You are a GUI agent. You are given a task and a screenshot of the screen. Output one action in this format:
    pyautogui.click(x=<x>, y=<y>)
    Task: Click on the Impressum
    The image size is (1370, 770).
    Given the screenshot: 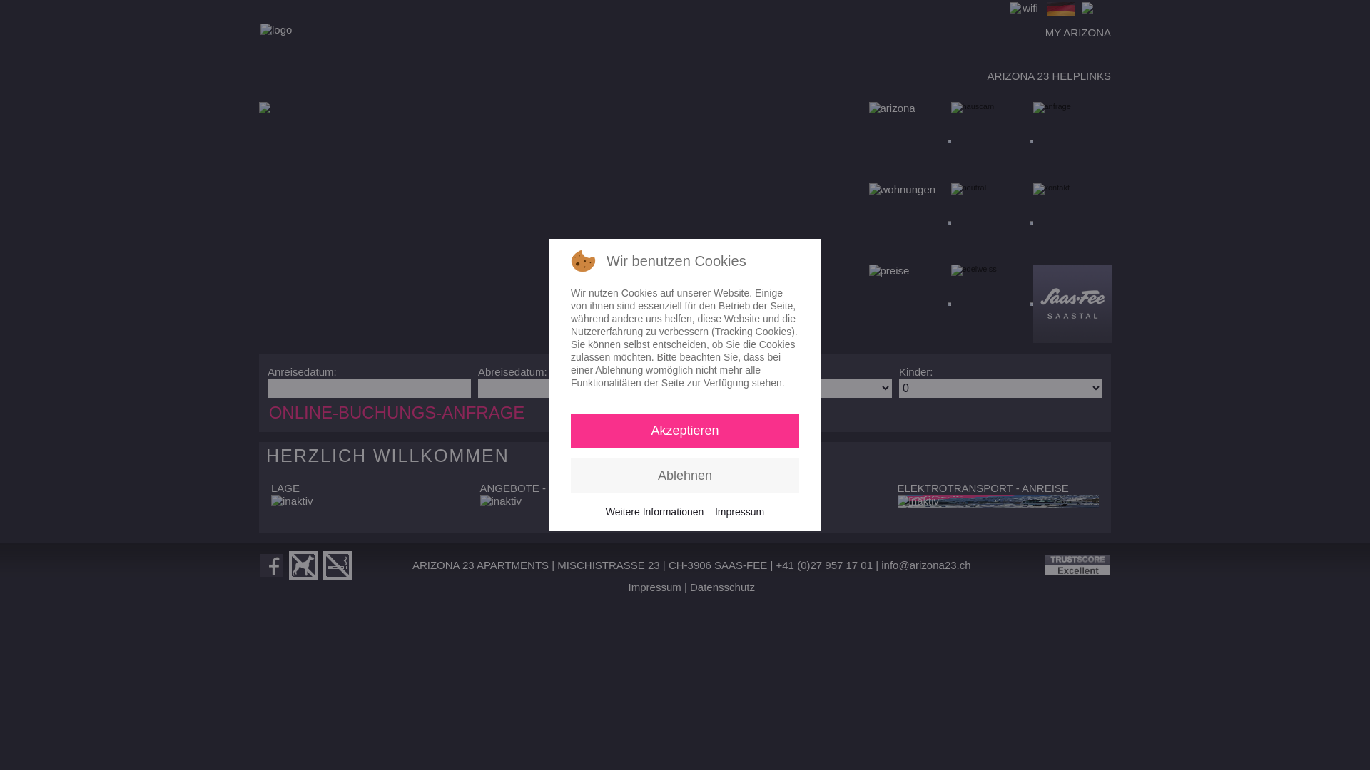 What is the action you would take?
    pyautogui.click(x=655, y=587)
    